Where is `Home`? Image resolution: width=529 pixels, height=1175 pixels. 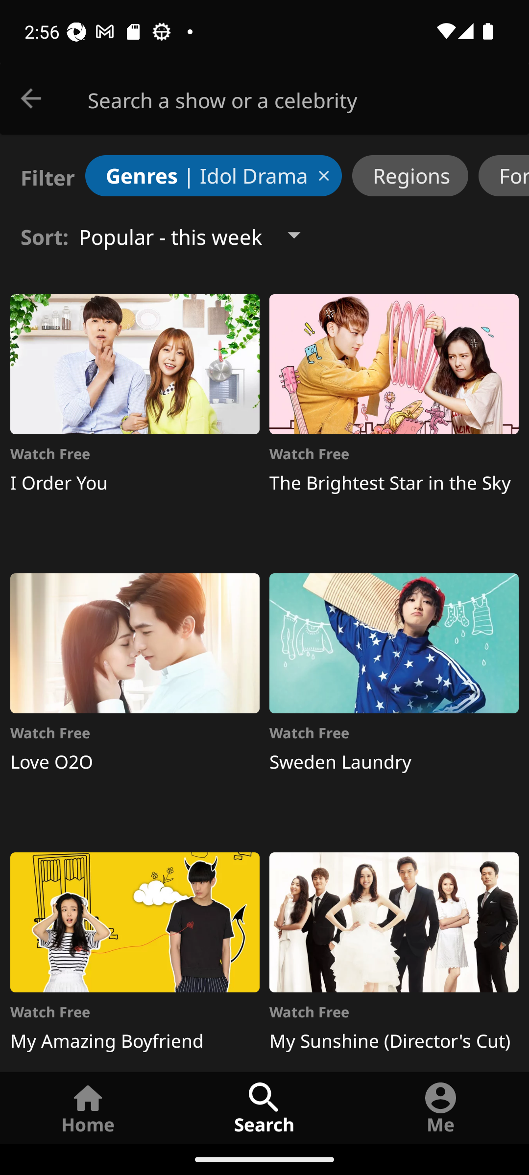 Home is located at coordinates (88, 1107).